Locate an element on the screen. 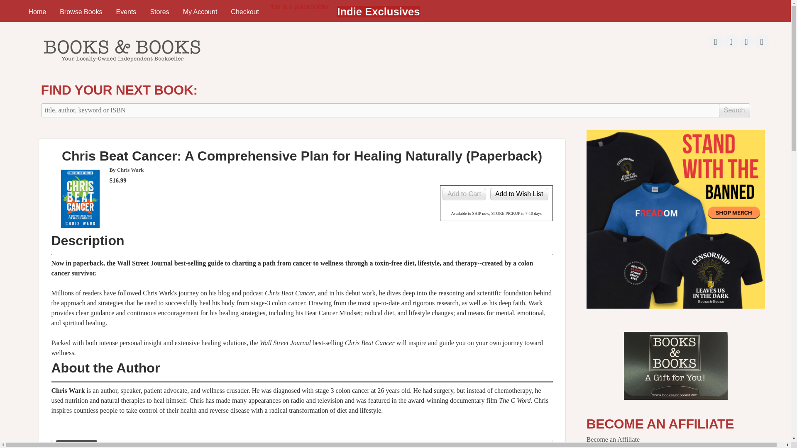 Image resolution: width=797 pixels, height=448 pixels. Home page is located at coordinates (121, 64).